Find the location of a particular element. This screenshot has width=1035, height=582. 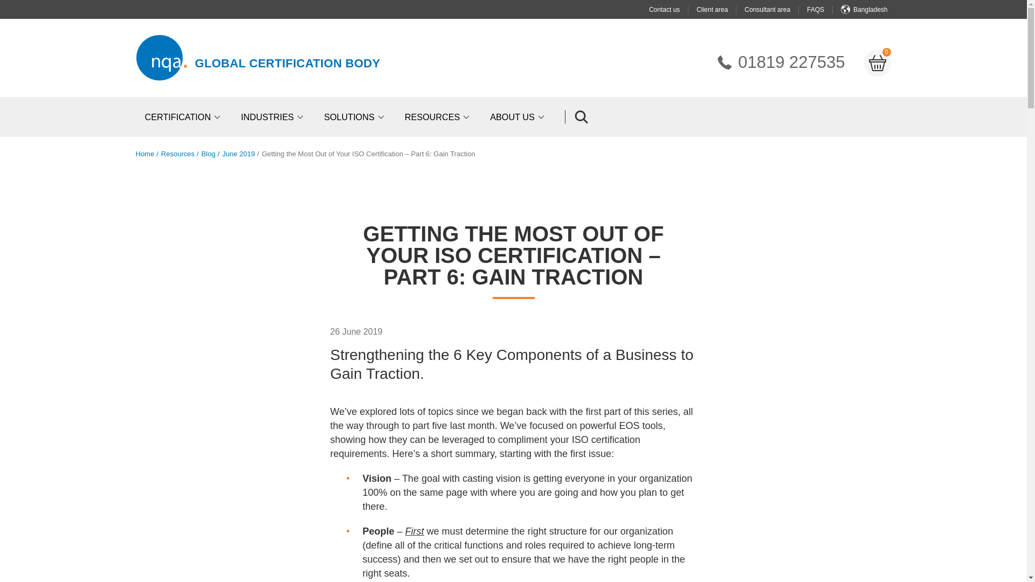

Client area is located at coordinates (824, 9).